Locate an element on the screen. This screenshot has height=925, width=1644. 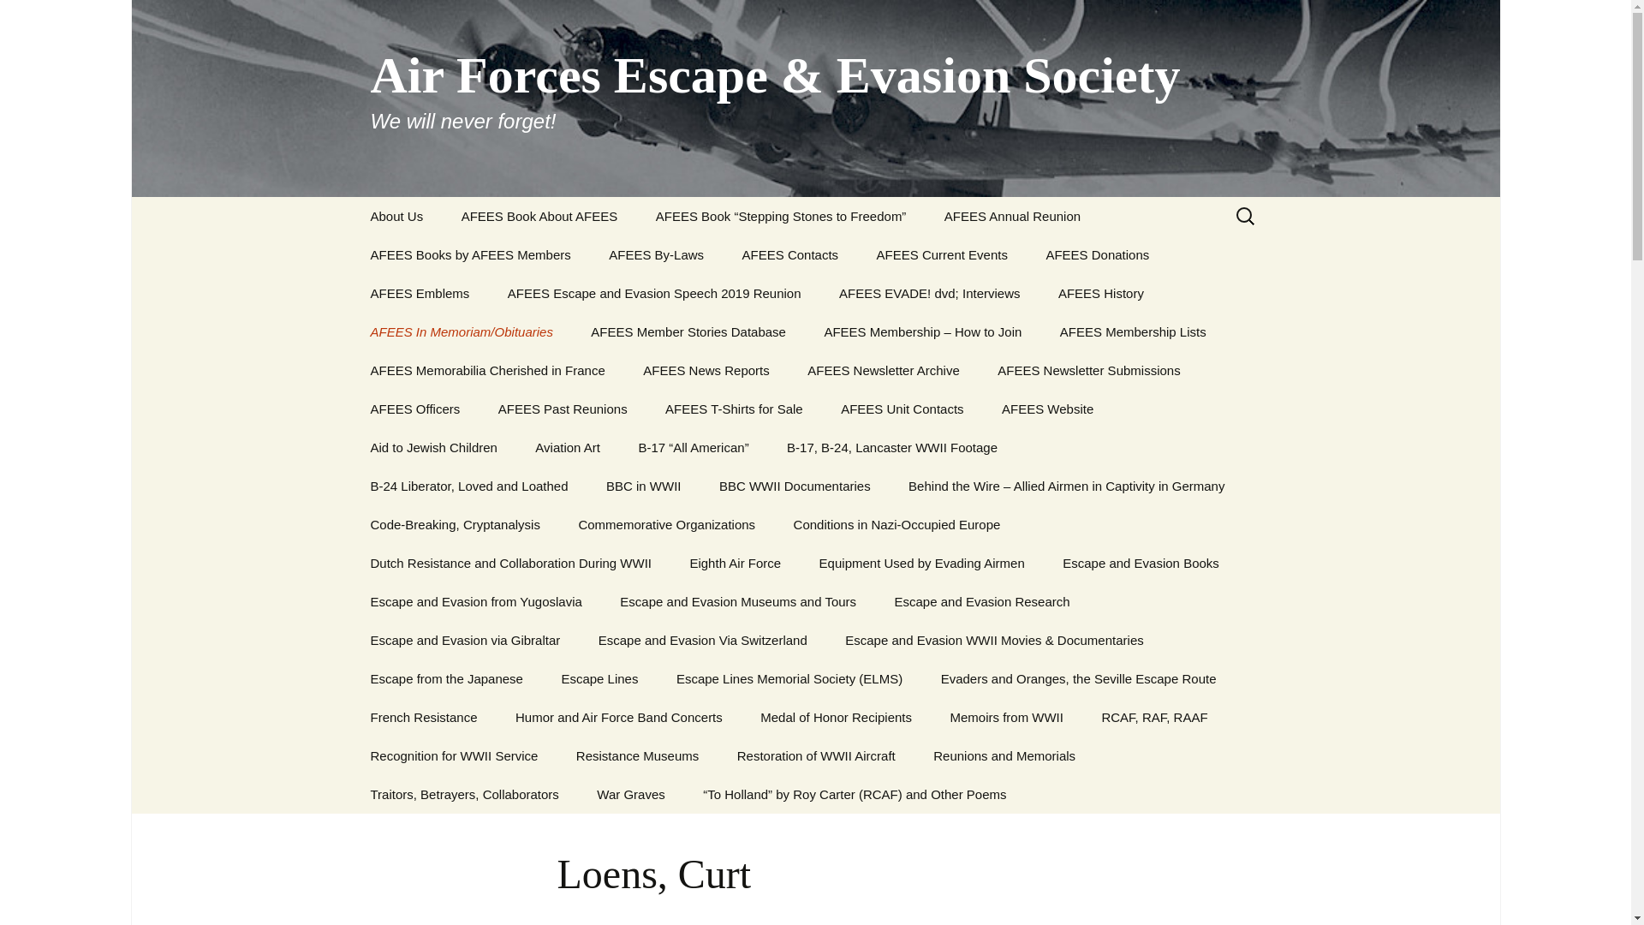
AFEES Contacts is located at coordinates (790, 254).